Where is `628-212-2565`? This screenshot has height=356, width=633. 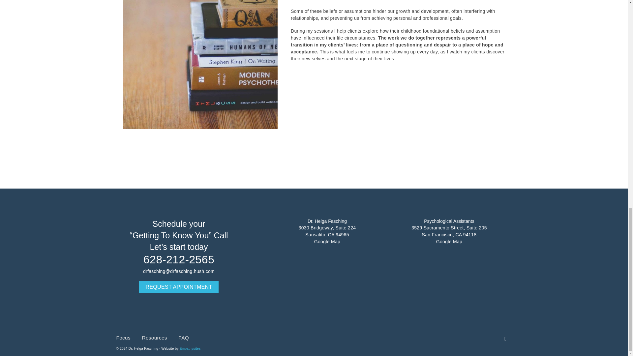
628-212-2565 is located at coordinates (178, 260).